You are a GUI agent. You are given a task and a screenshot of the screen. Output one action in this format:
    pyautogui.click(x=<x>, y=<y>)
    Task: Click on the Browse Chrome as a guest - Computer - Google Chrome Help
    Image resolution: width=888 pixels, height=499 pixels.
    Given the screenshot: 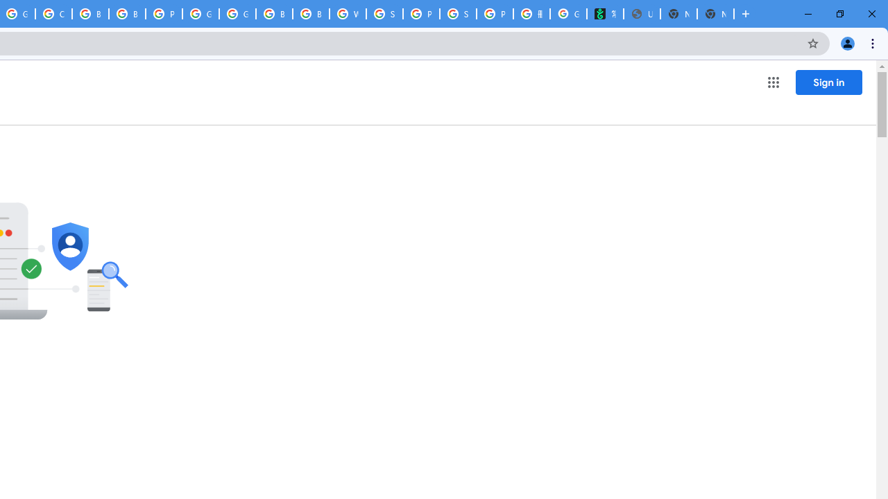 What is the action you would take?
    pyautogui.click(x=90, y=14)
    